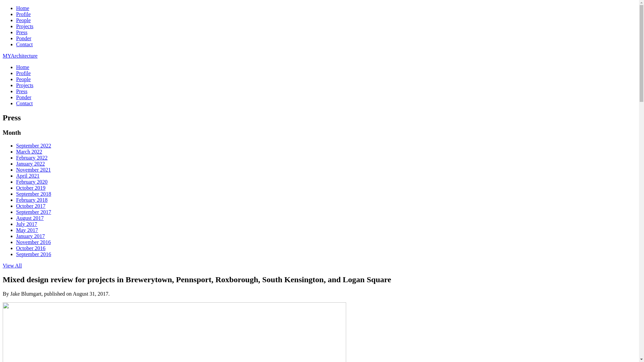 This screenshot has width=644, height=362. What do you see at coordinates (12, 265) in the screenshot?
I see `View All` at bounding box center [12, 265].